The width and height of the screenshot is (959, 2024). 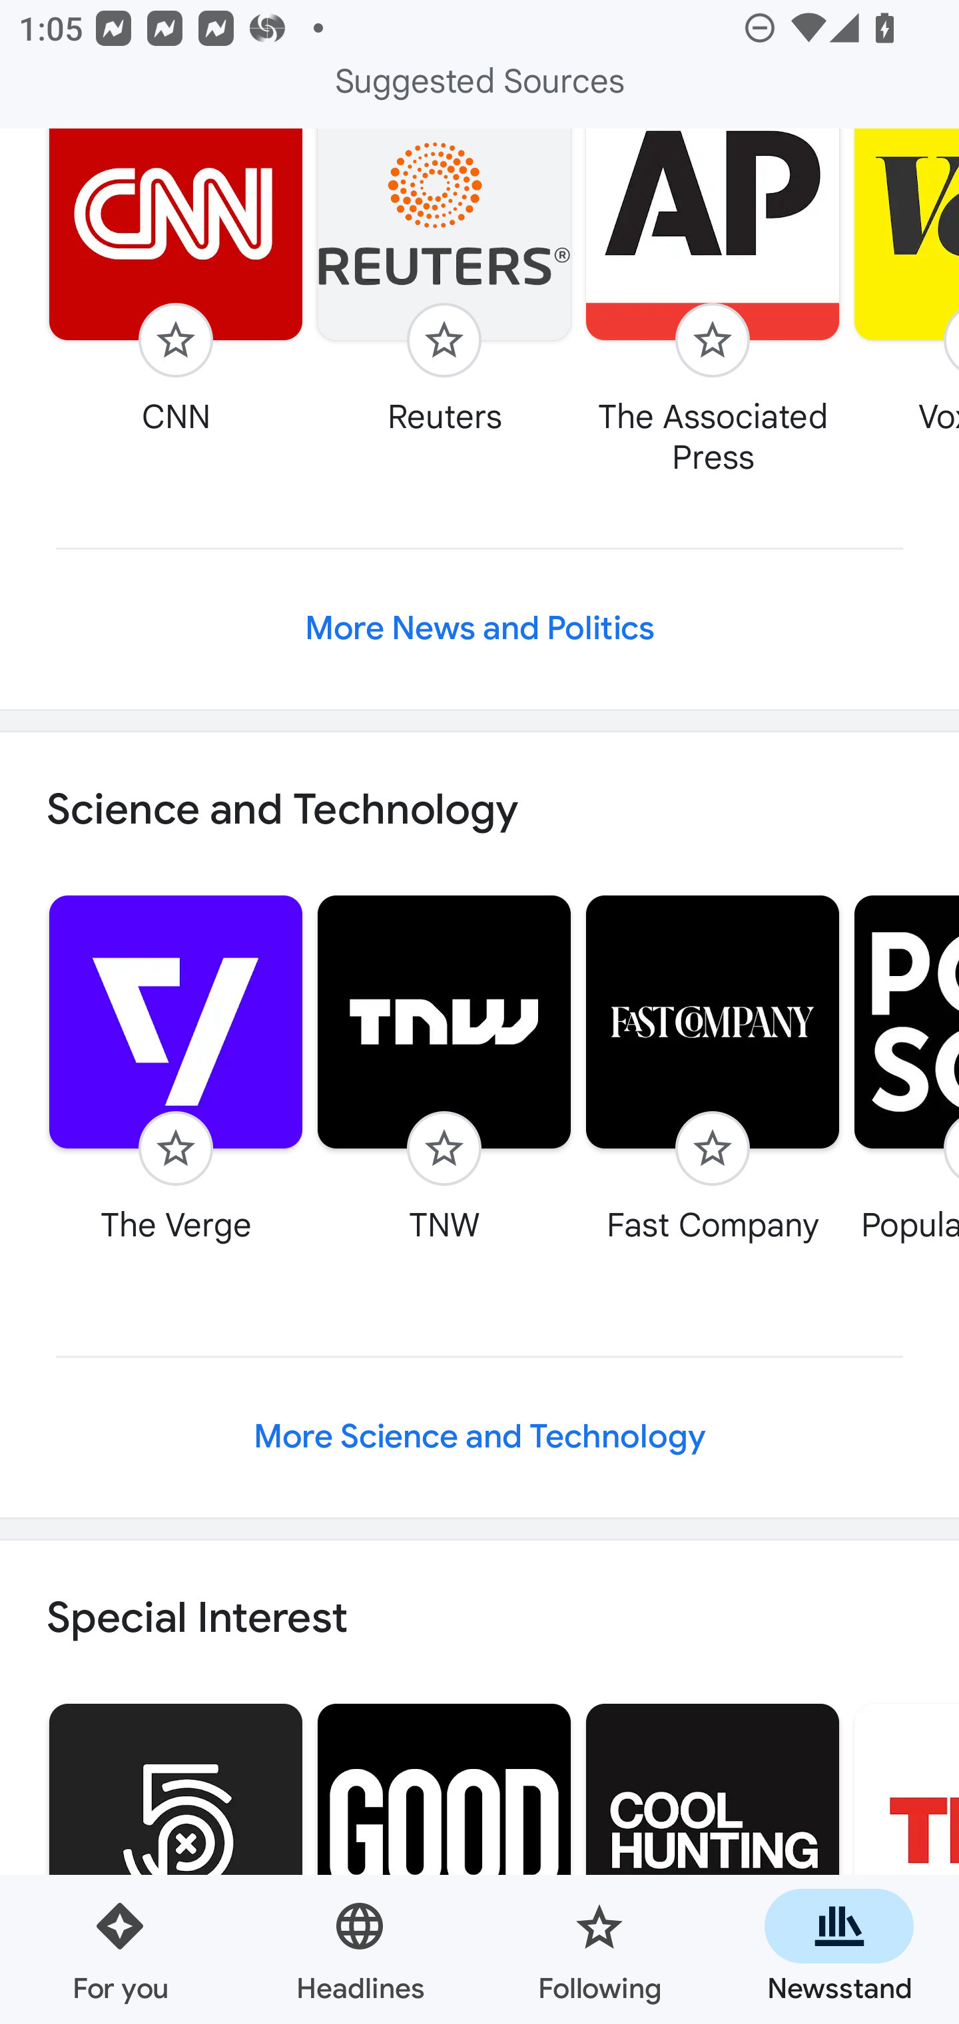 I want to click on Follow, so click(x=444, y=341).